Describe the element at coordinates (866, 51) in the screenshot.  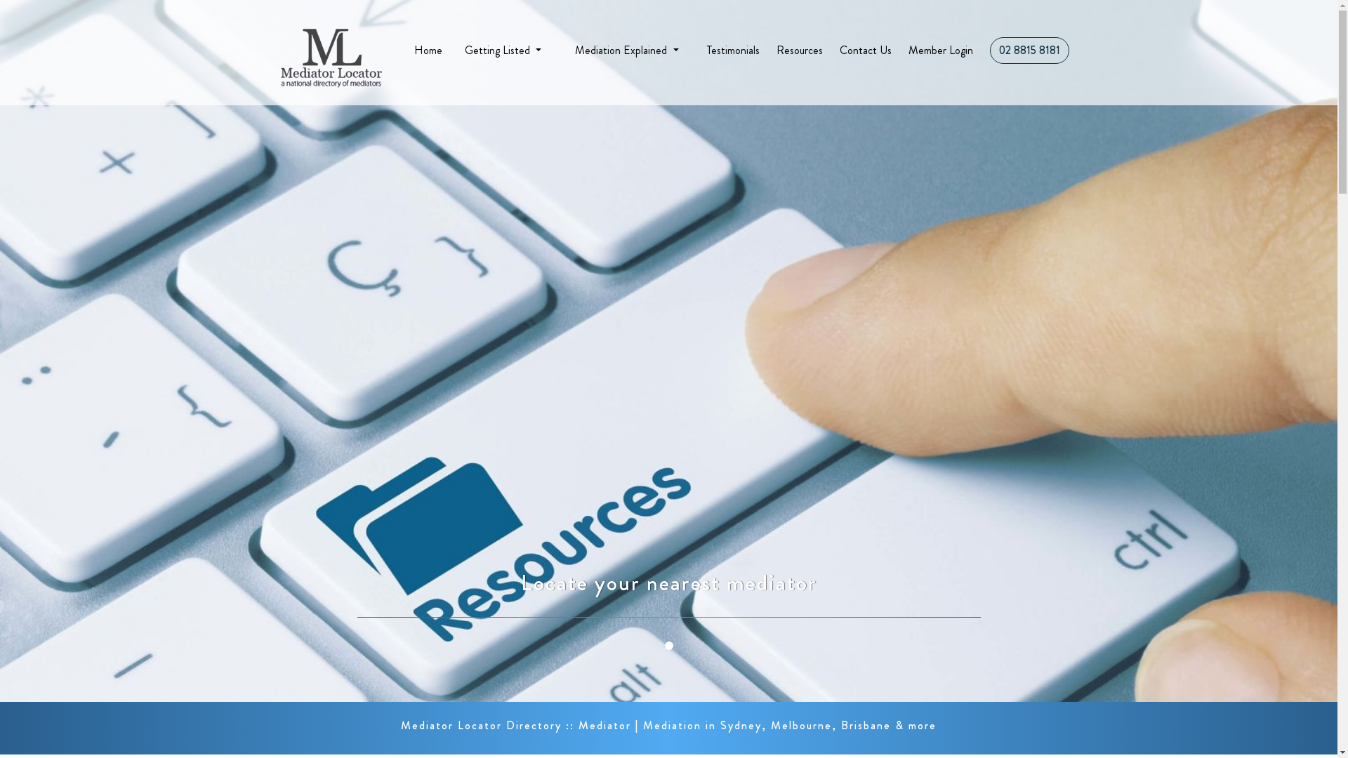
I see `Contact Us` at that location.